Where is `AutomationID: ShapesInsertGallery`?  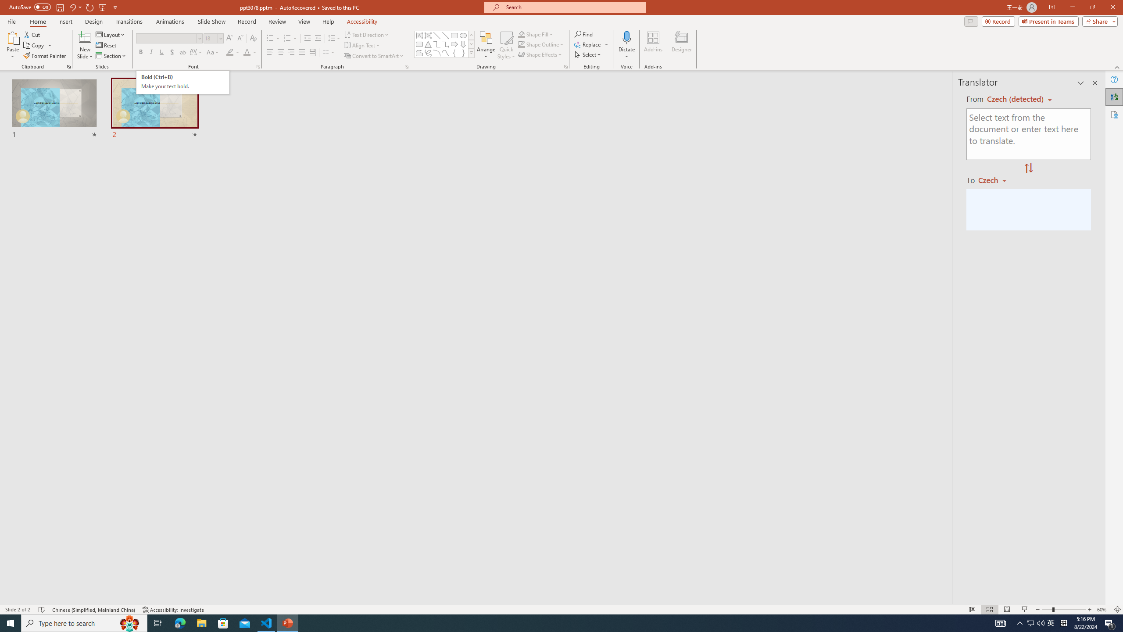
AutomationID: ShapesInsertGallery is located at coordinates (445, 44).